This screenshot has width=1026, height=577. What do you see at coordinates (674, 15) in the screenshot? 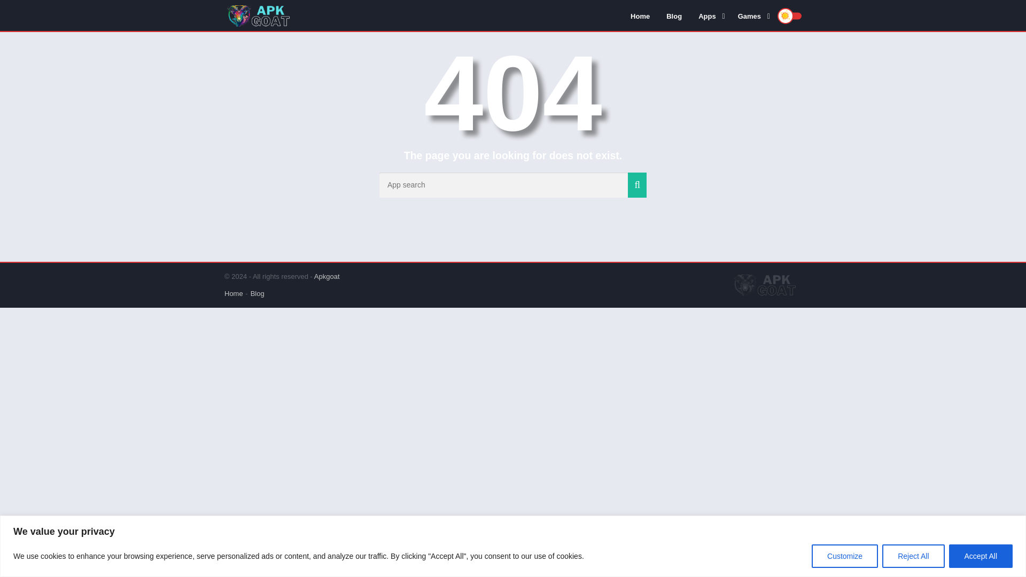
I see `Blog` at bounding box center [674, 15].